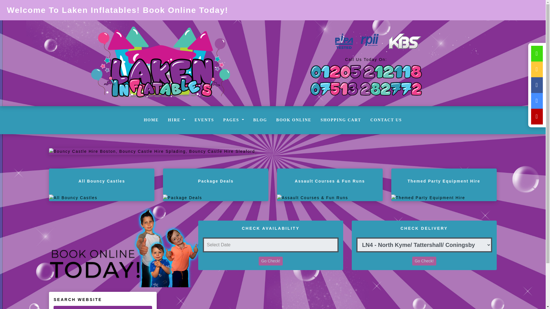 This screenshot has height=309, width=550. Describe the element at coordinates (270, 261) in the screenshot. I see `Go Check!` at that location.